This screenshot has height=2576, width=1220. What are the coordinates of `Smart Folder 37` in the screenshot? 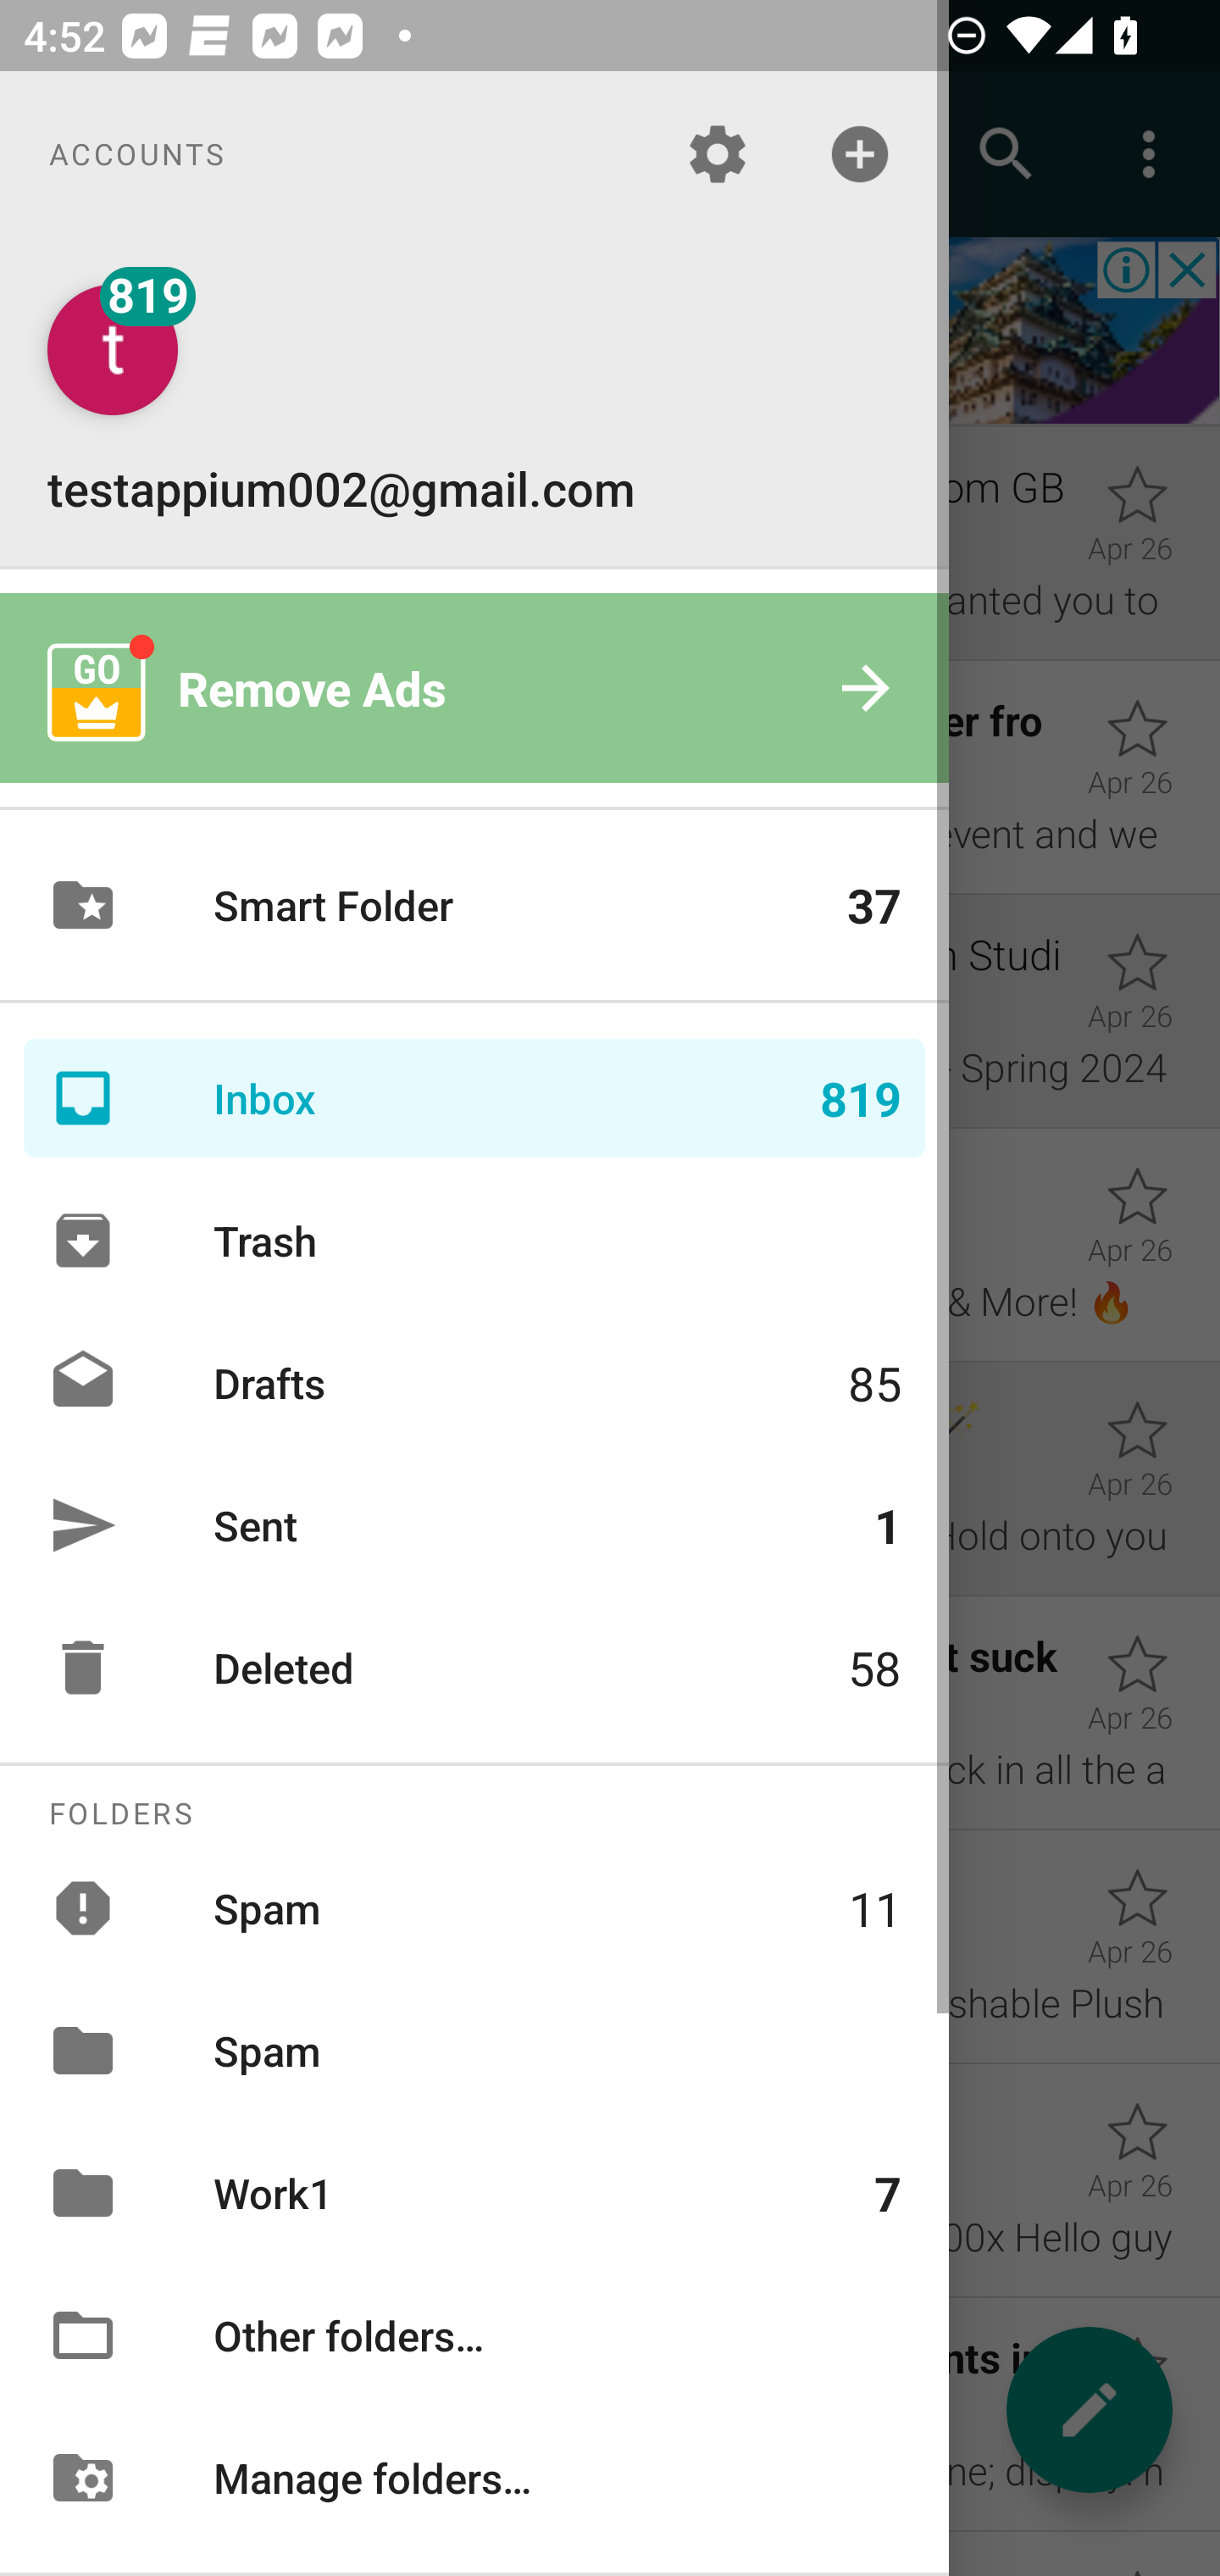 It's located at (474, 905).